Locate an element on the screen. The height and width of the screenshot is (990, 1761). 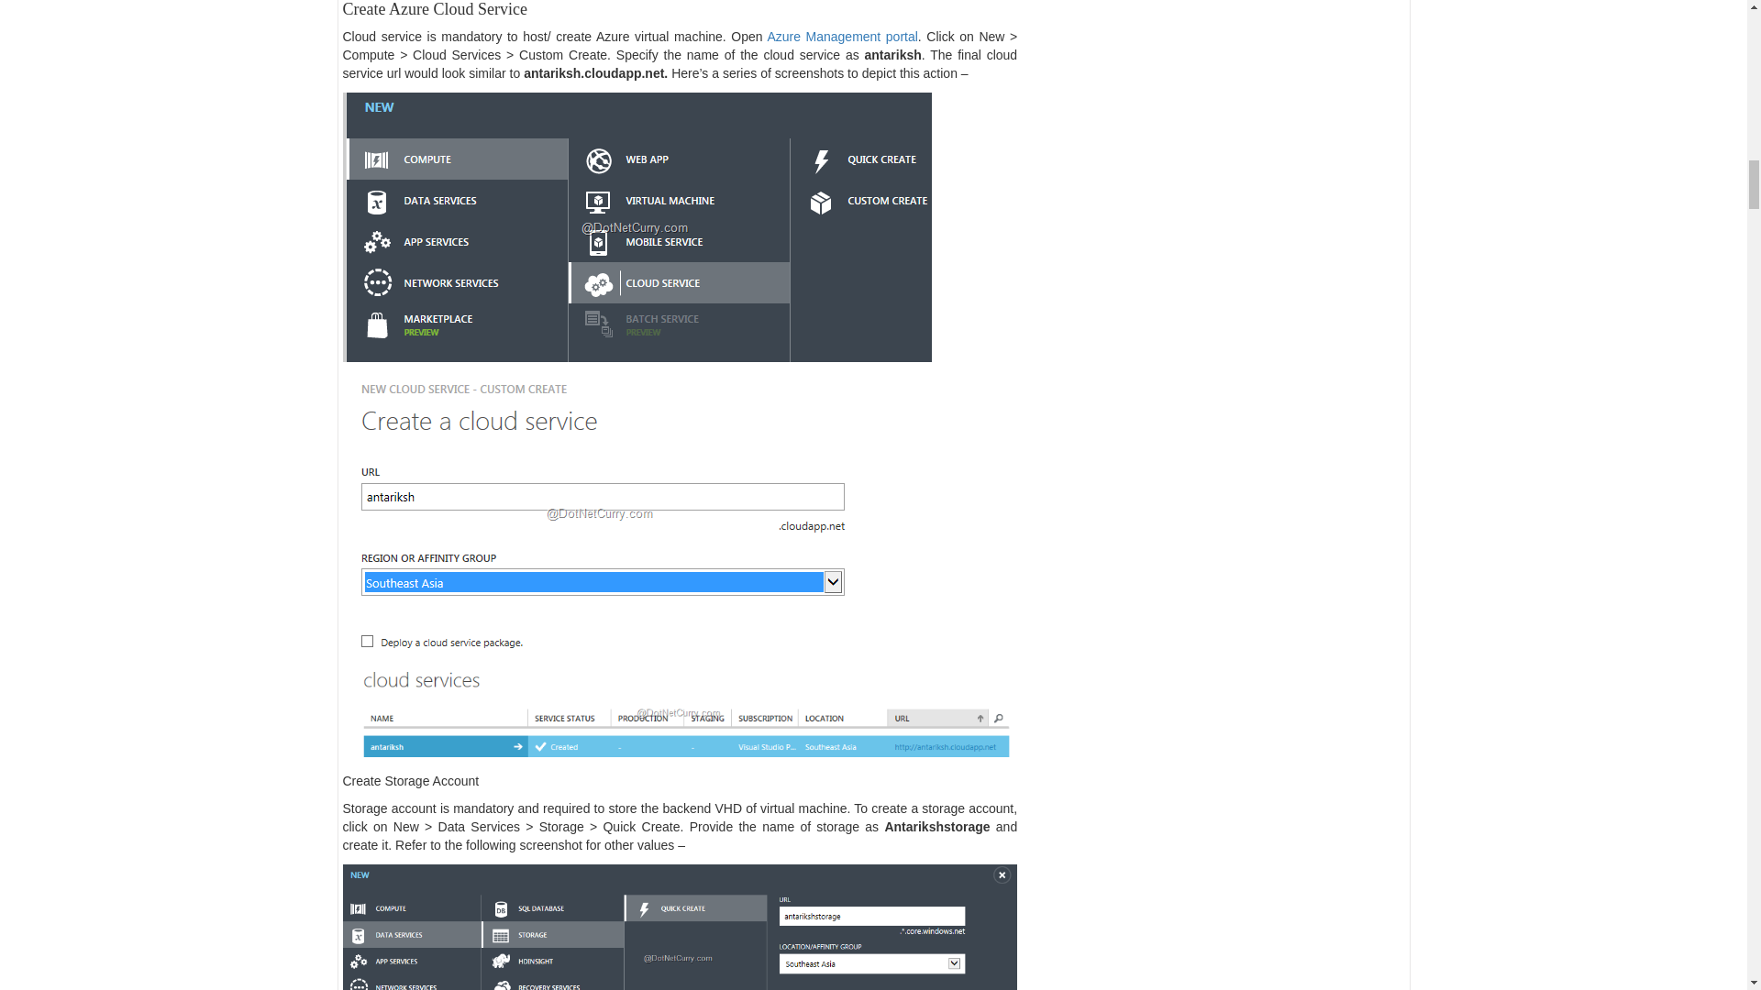
create-cloud-service1 is located at coordinates (637, 229).